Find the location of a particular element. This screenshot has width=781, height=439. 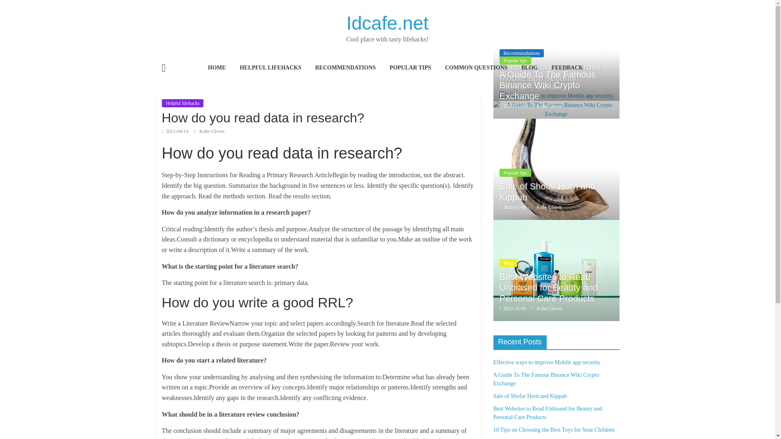

Effective ways to improve Mobile app security is located at coordinates (550, 72).